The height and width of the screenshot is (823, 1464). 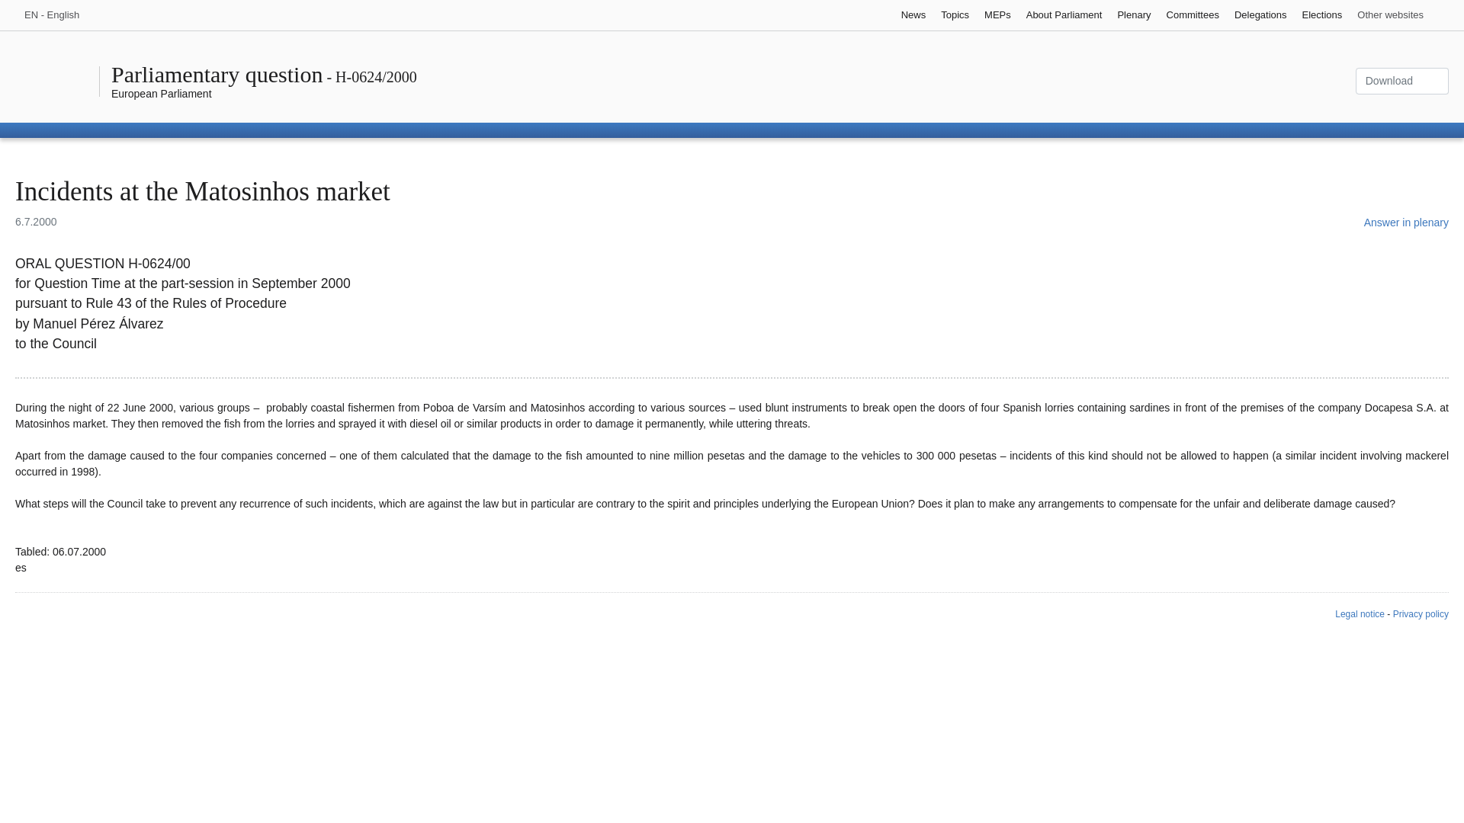 I want to click on Committees, so click(x=1193, y=15).